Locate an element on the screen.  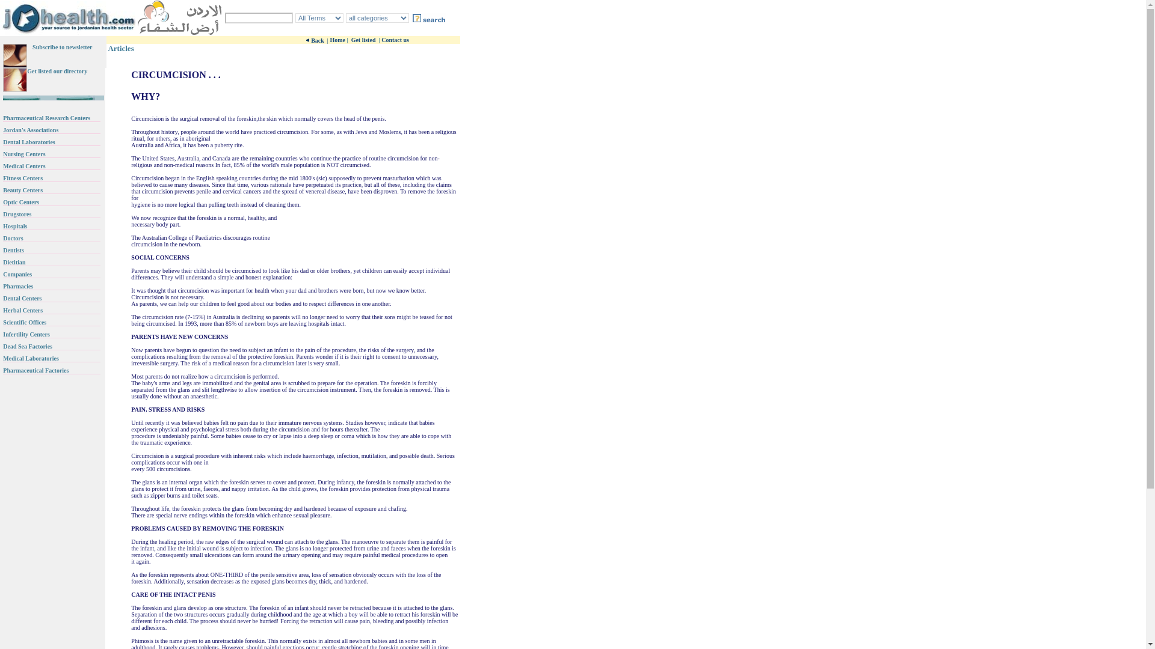
Subscribe to newsletter is located at coordinates (62, 46).